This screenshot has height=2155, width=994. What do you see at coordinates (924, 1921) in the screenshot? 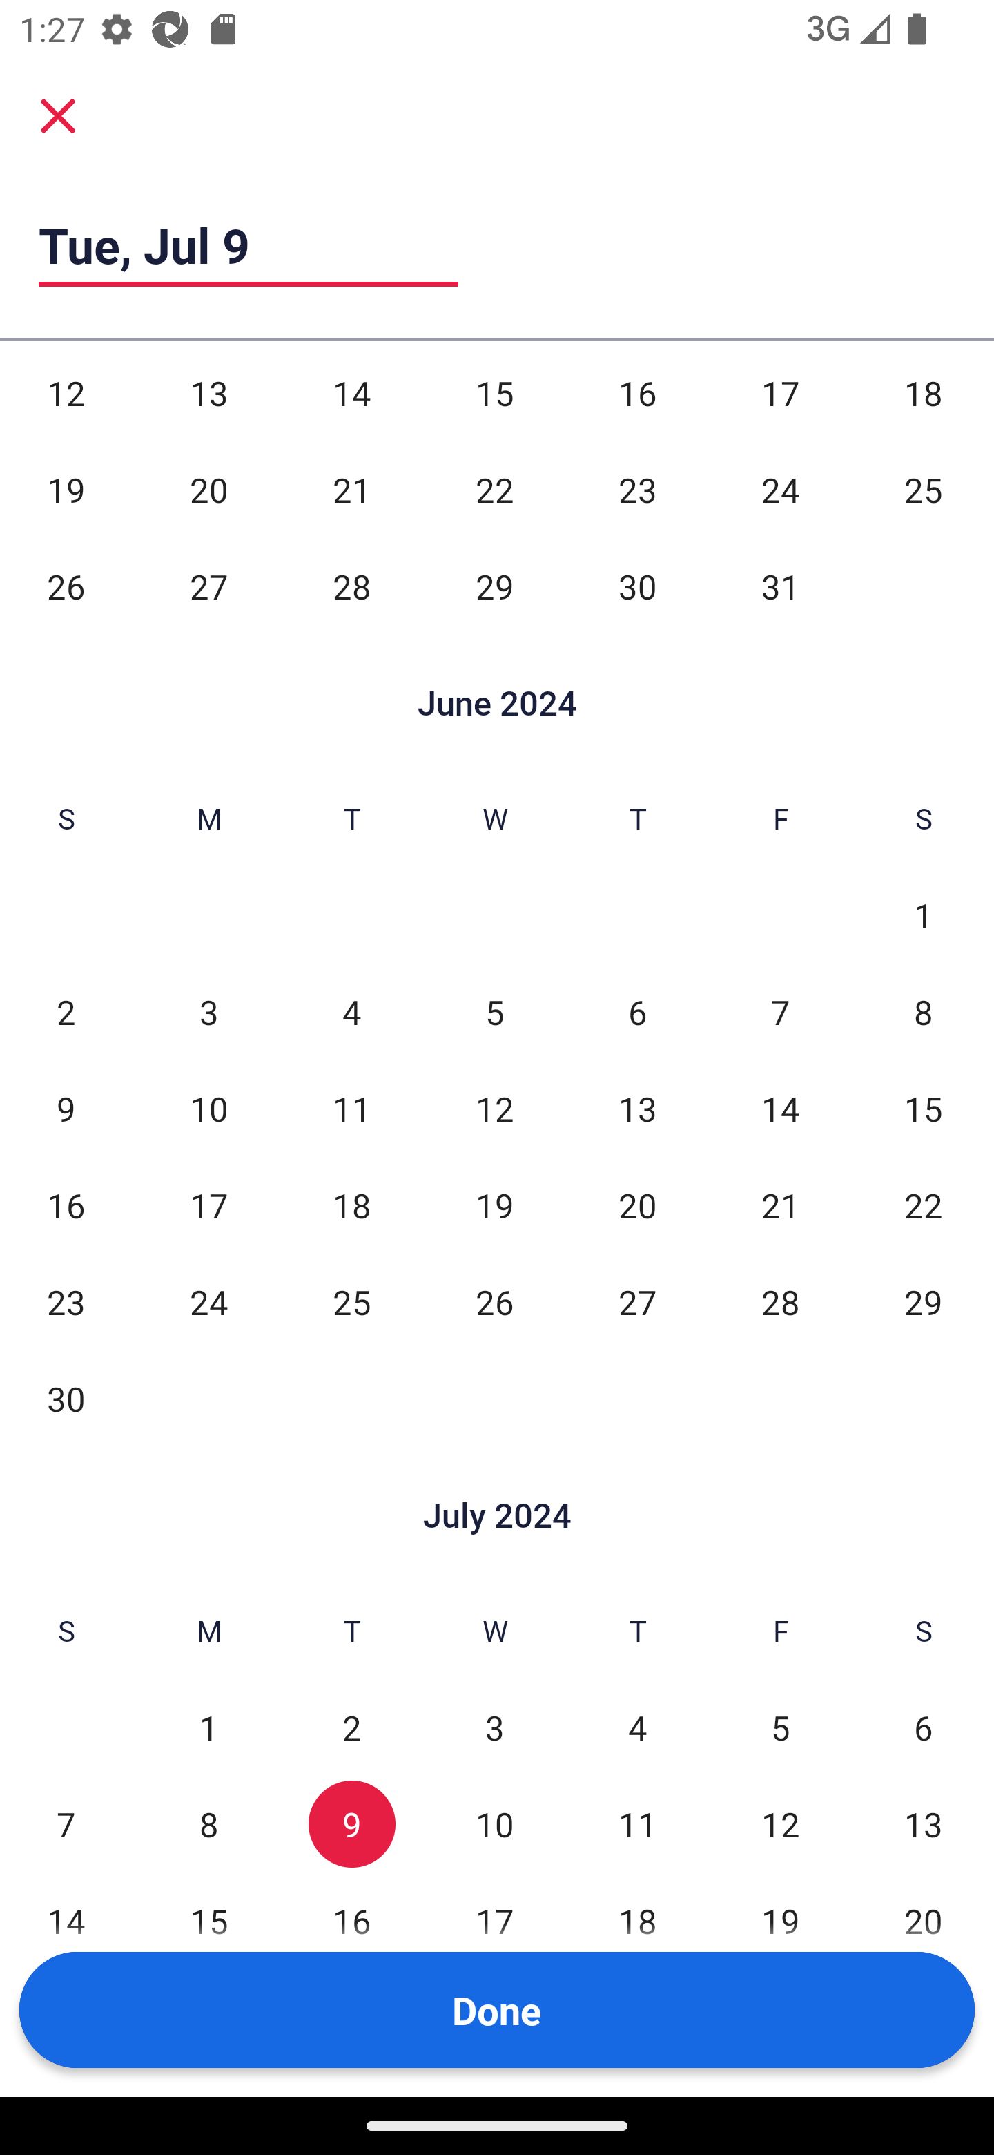
I see `20 Sat, Jul 20, Not Selected` at bounding box center [924, 1921].